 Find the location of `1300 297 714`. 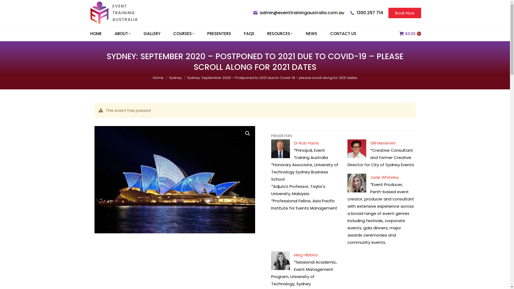

1300 297 714 is located at coordinates (370, 13).